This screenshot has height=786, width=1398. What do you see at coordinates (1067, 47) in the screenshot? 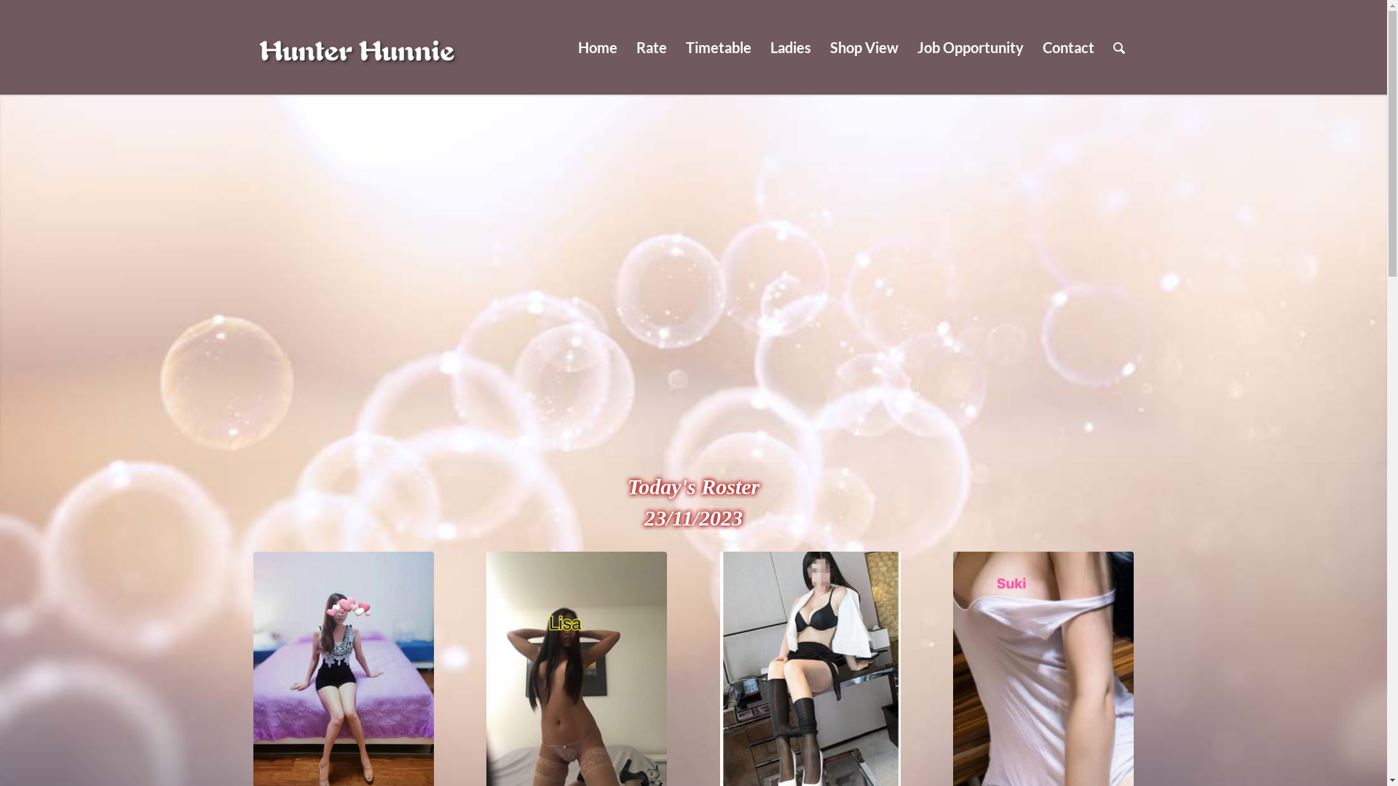
I see `Contact` at bounding box center [1067, 47].